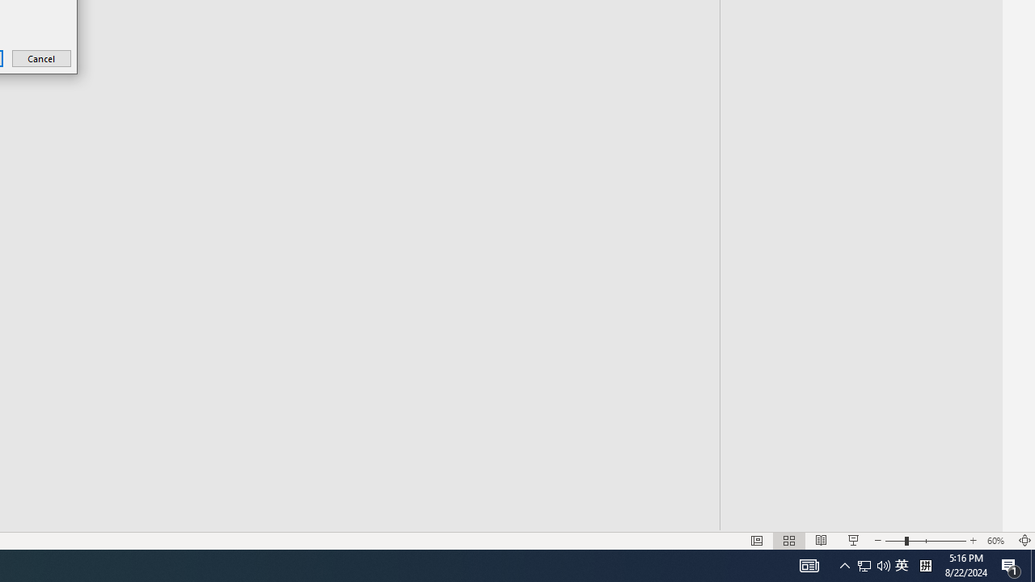  What do you see at coordinates (42, 58) in the screenshot?
I see `Cancel` at bounding box center [42, 58].